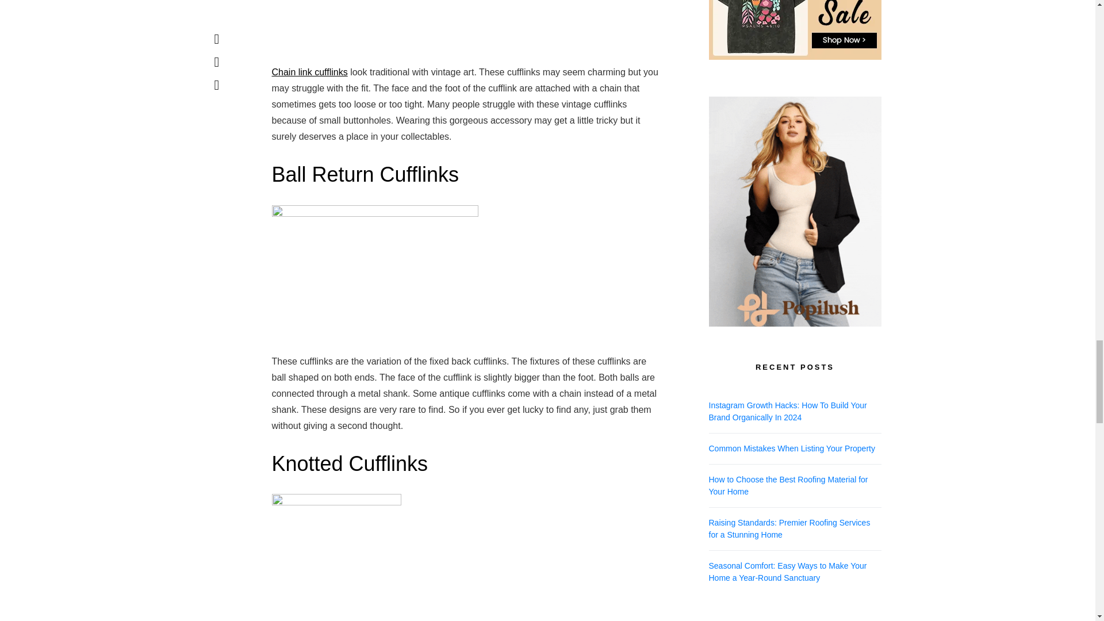 This screenshot has height=621, width=1104. I want to click on Chain link cufflinks, so click(309, 71).